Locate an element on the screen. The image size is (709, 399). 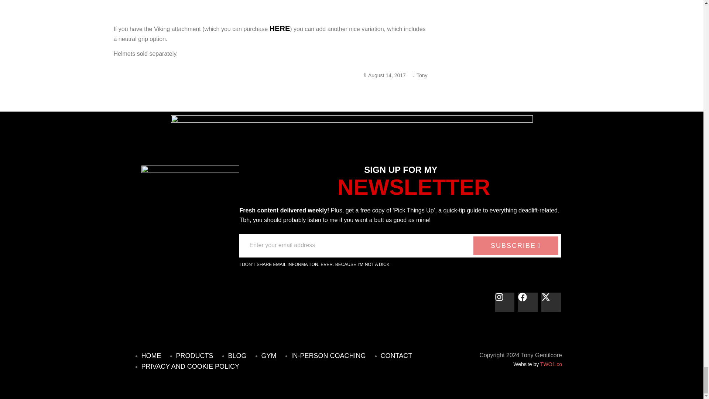
Tony is located at coordinates (420, 75).